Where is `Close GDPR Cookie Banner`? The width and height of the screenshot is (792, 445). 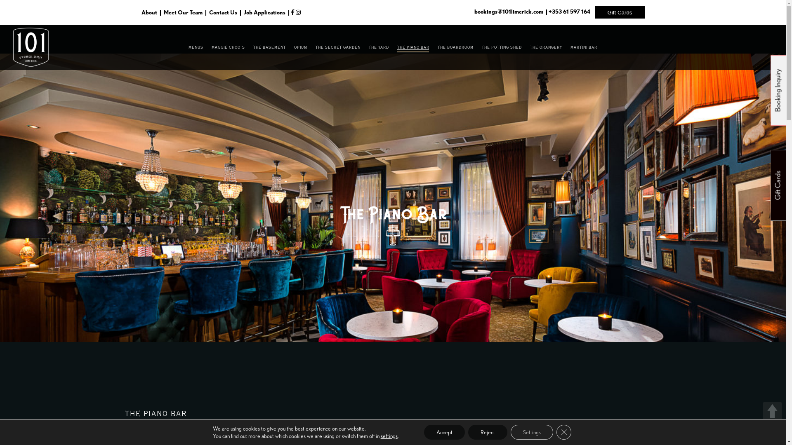 Close GDPR Cookie Banner is located at coordinates (564, 432).